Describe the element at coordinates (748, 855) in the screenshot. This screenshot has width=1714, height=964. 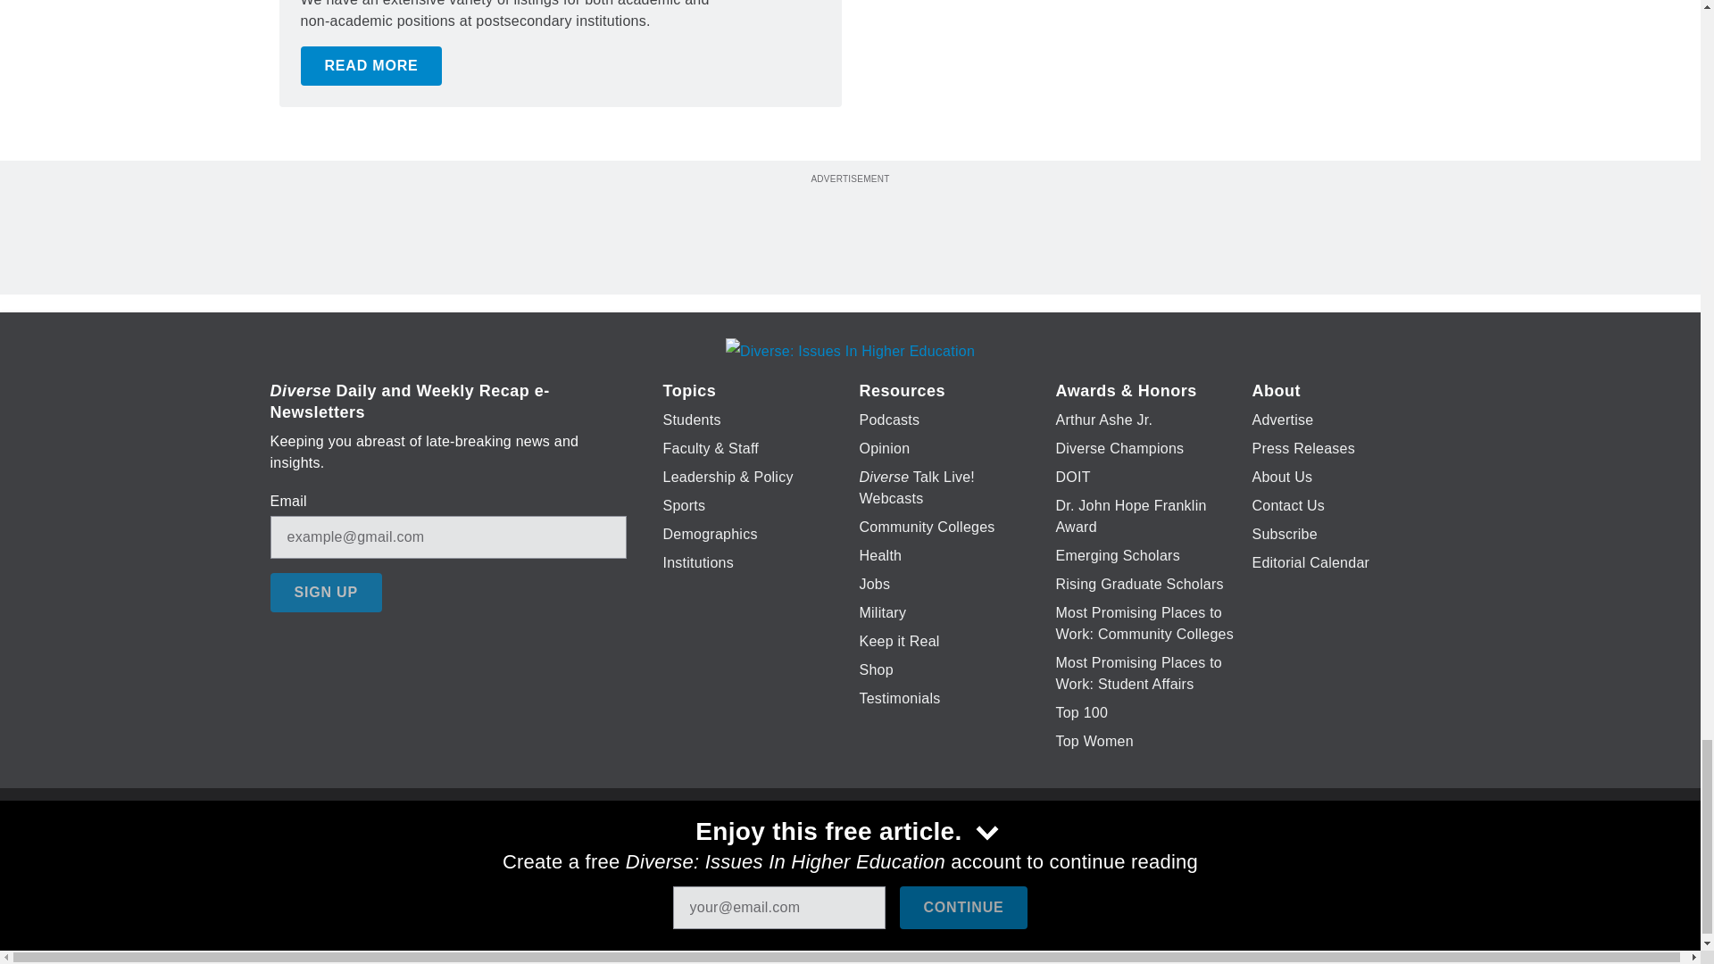
I see `Facebook icon` at that location.